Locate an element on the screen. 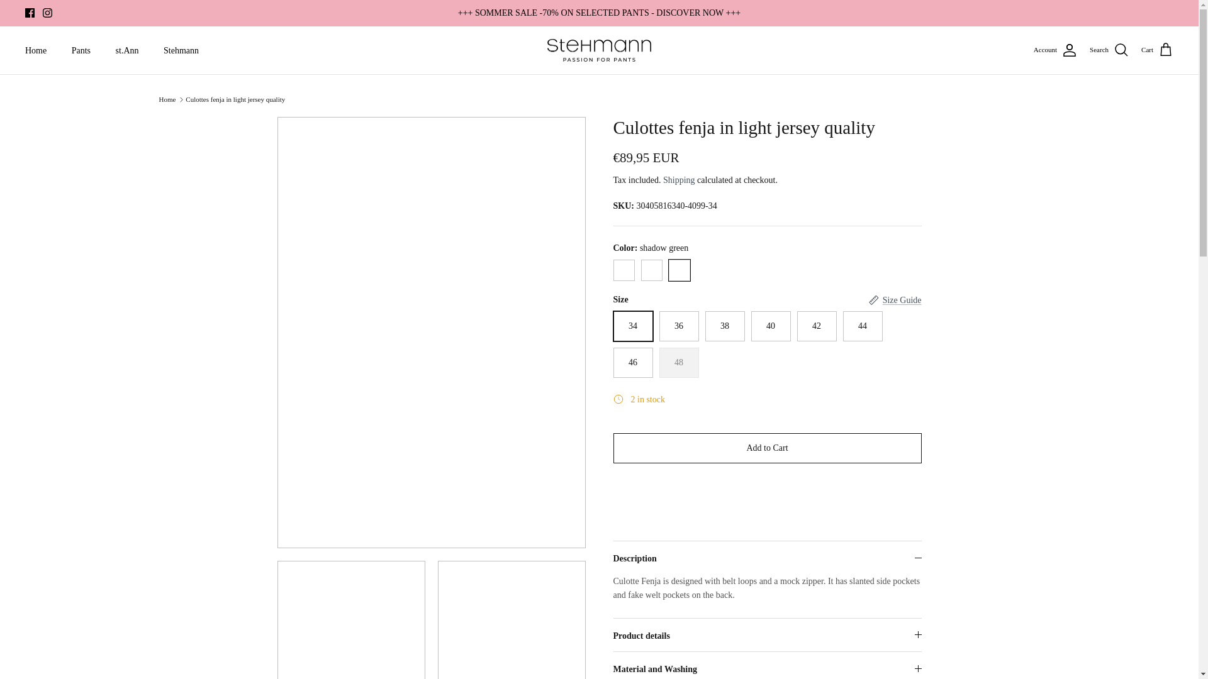 The width and height of the screenshot is (1208, 679). Instagram is located at coordinates (47, 13).